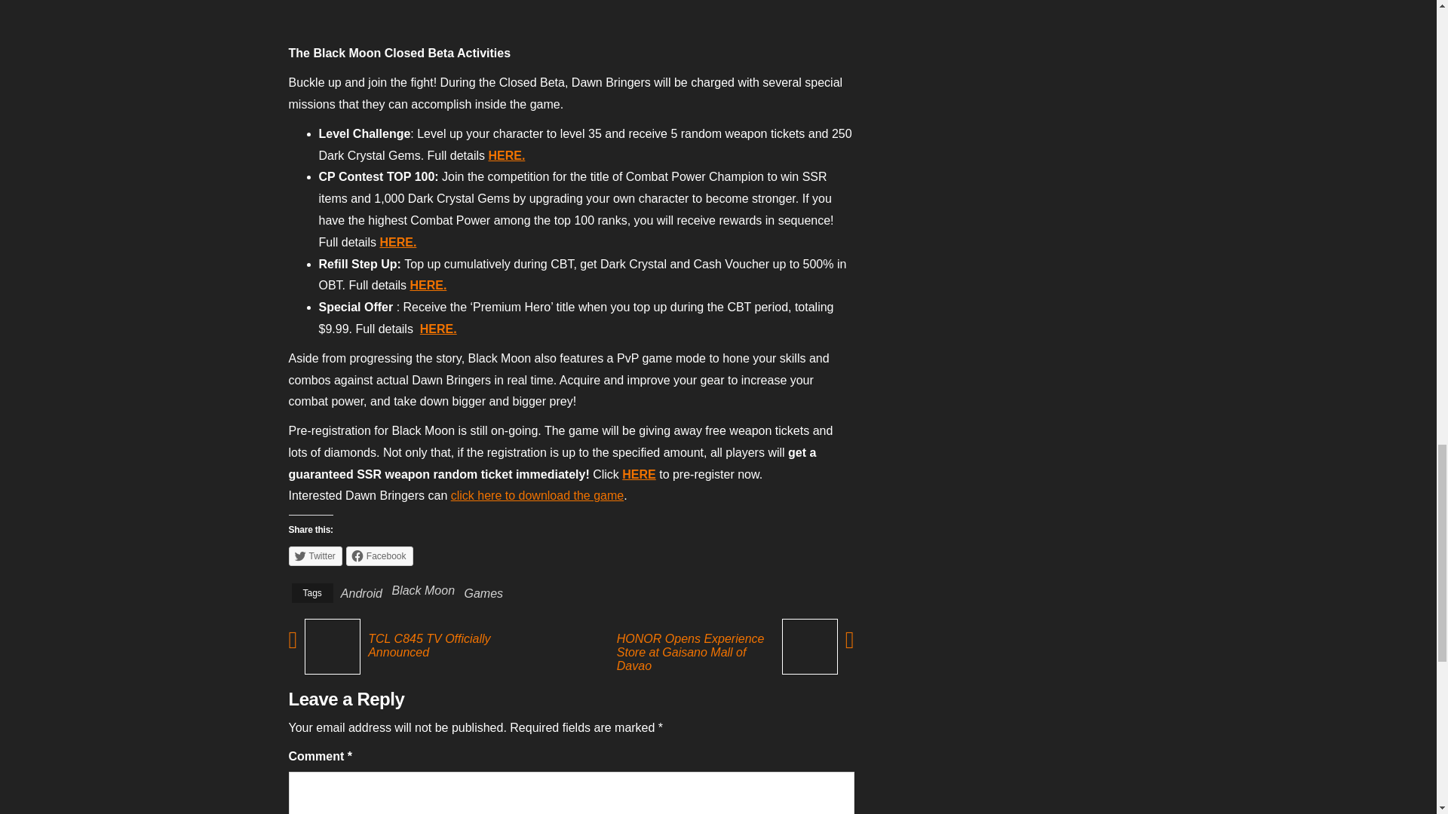  I want to click on HERE., so click(428, 285).